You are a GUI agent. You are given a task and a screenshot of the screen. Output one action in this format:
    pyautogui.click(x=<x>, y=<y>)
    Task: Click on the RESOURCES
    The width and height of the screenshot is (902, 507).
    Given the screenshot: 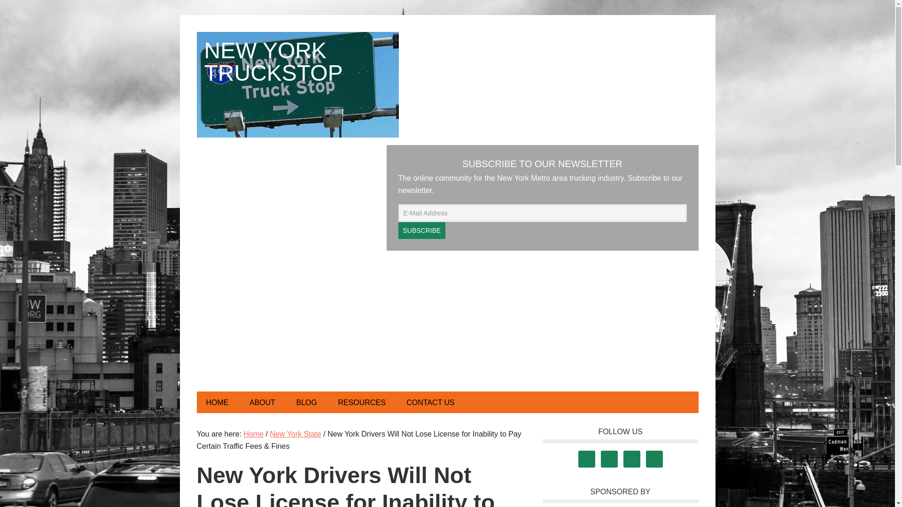 What is the action you would take?
    pyautogui.click(x=361, y=402)
    